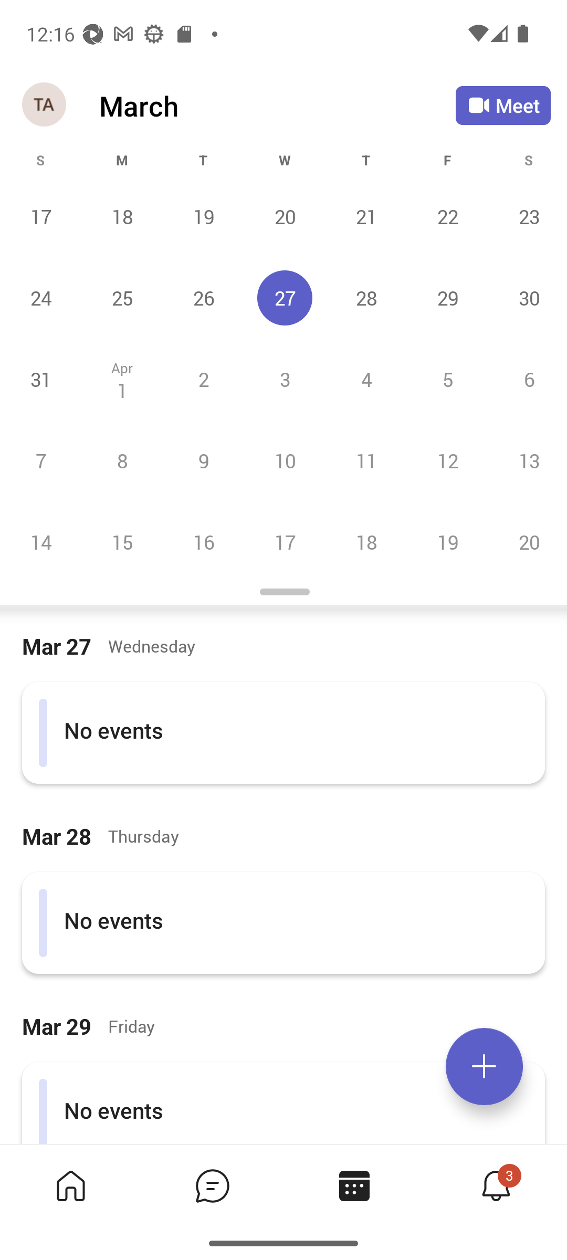 This screenshot has height=1260, width=567. What do you see at coordinates (496, 1185) in the screenshot?
I see `Activity tab,4 of 4, not selected, 3 new 3` at bounding box center [496, 1185].